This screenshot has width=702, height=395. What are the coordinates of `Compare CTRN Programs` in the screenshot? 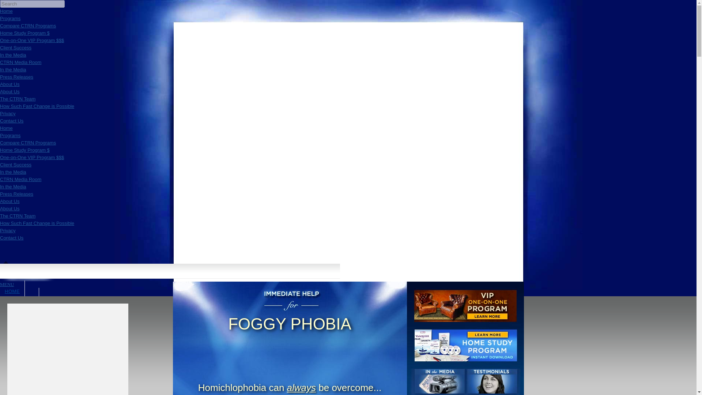 It's located at (28, 26).